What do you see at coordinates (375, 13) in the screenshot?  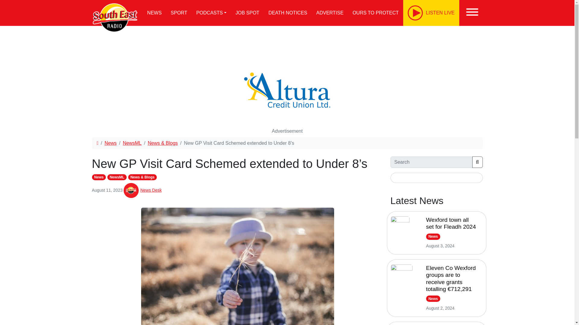 I see `OURS TO PROTECT` at bounding box center [375, 13].